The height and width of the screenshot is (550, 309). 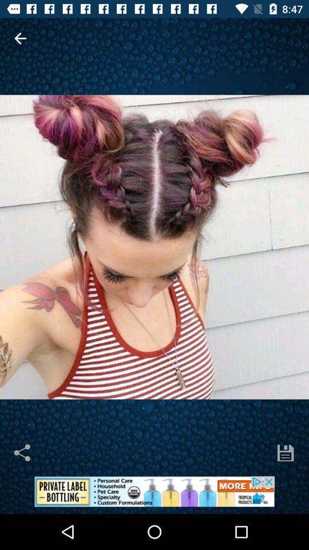 What do you see at coordinates (21, 38) in the screenshot?
I see `go back` at bounding box center [21, 38].